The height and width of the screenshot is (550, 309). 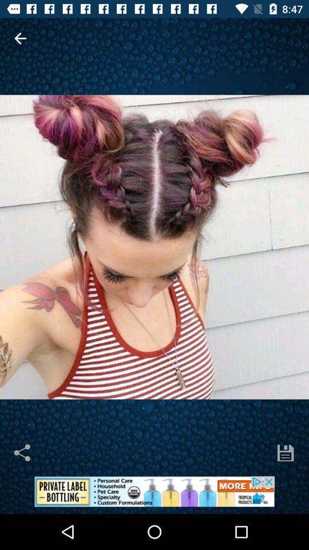 What do you see at coordinates (21, 38) in the screenshot?
I see `go back` at bounding box center [21, 38].